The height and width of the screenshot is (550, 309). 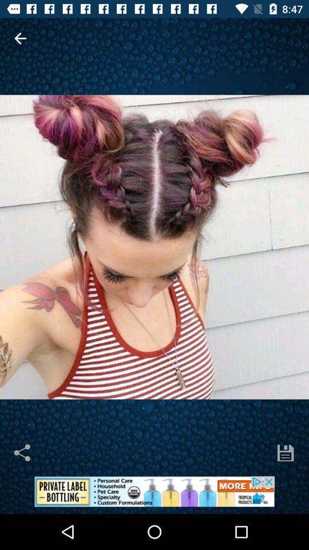 What do you see at coordinates (21, 38) in the screenshot?
I see `go back` at bounding box center [21, 38].